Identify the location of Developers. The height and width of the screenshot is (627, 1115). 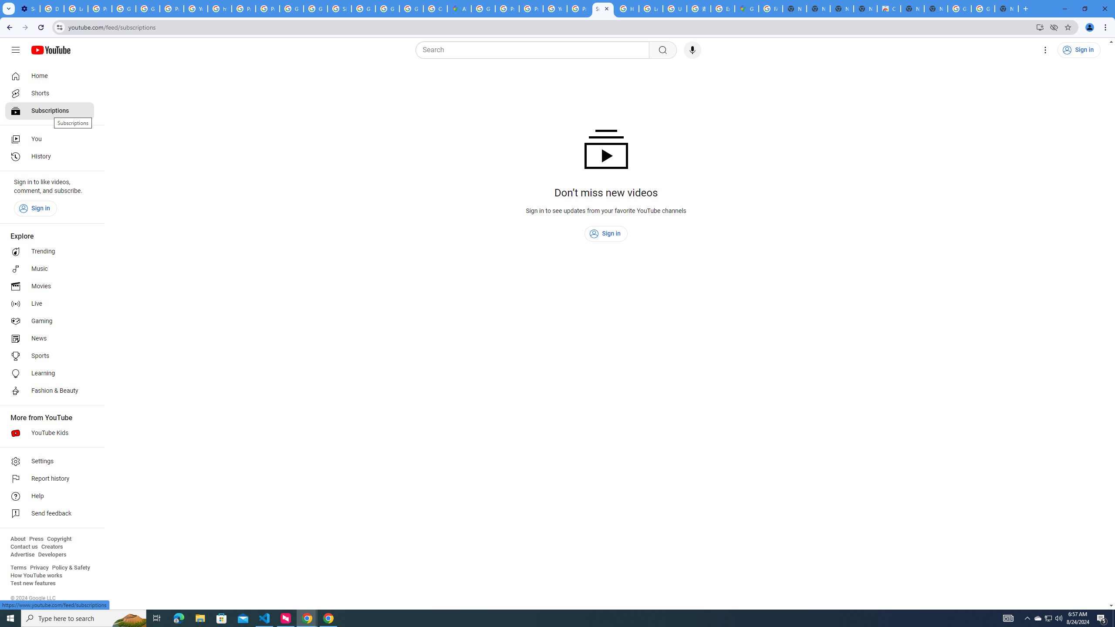
(52, 555).